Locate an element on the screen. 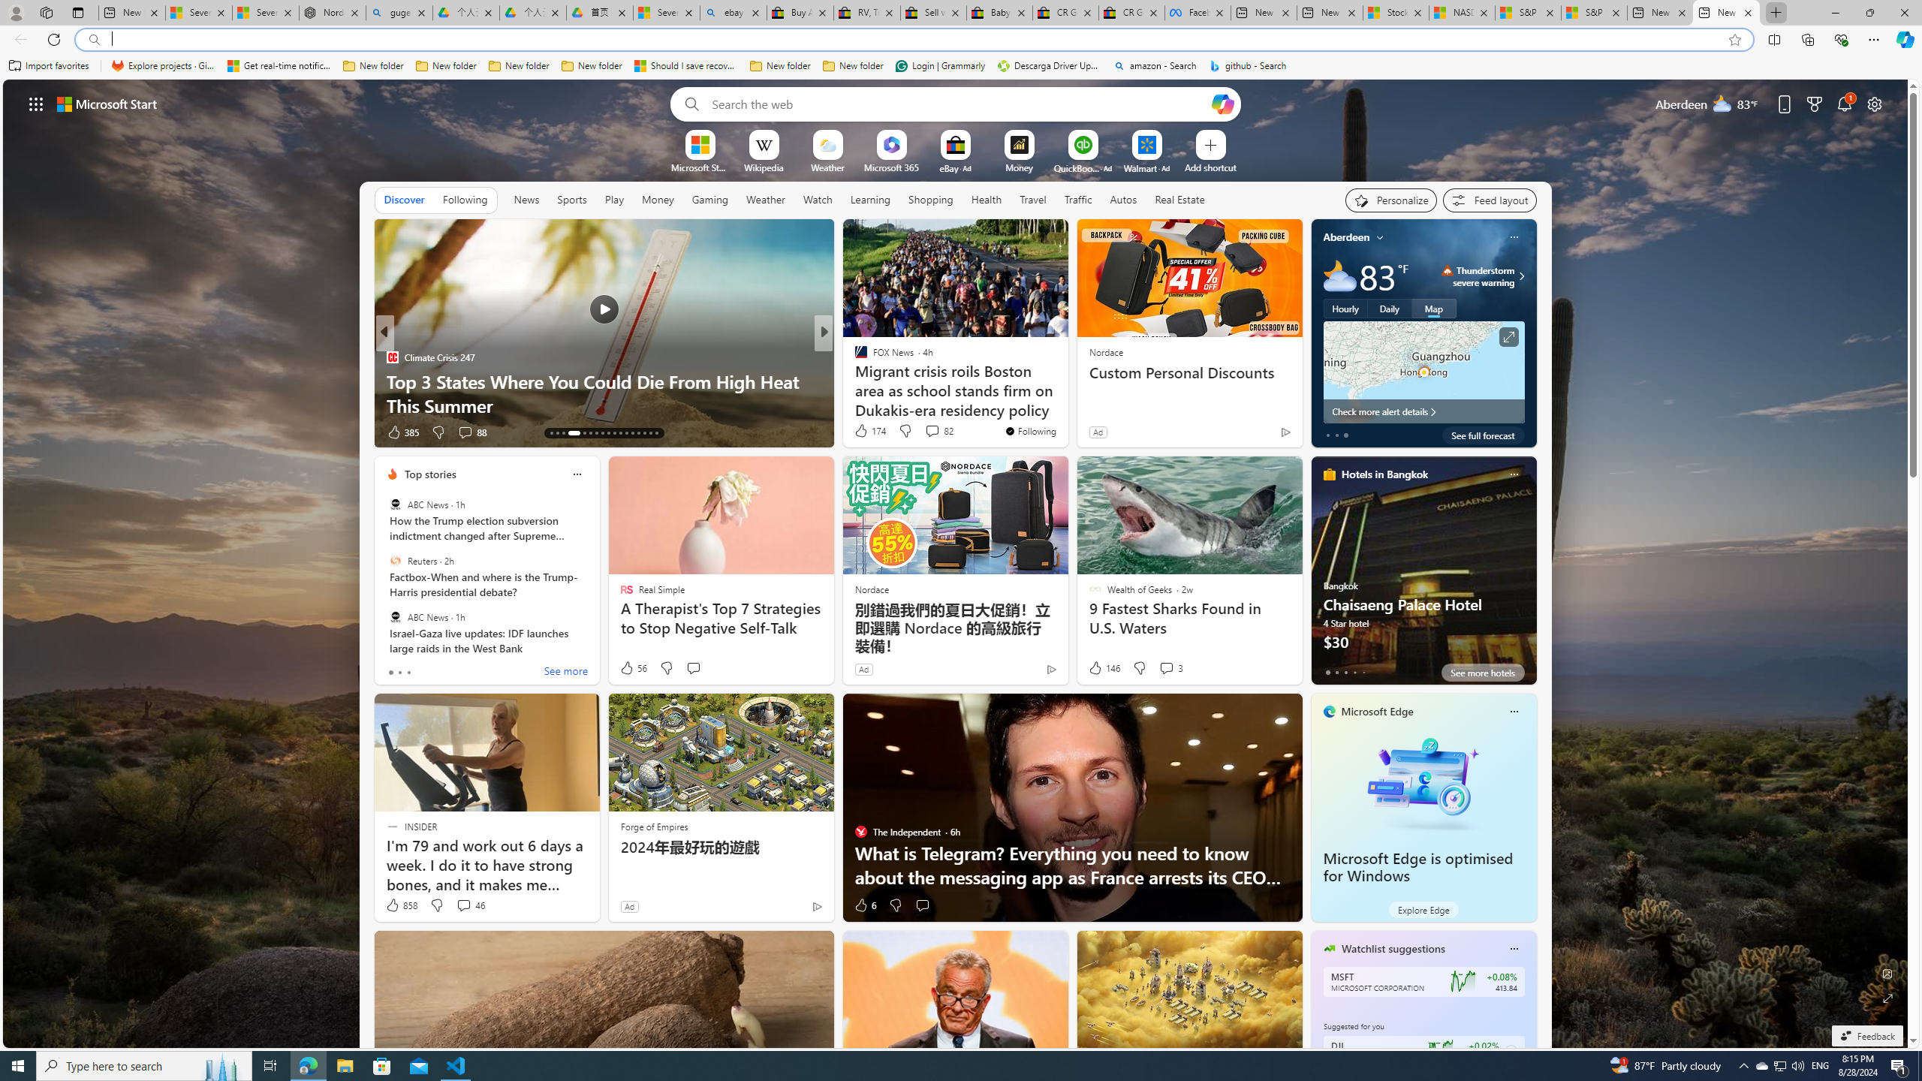 The width and height of the screenshot is (1922, 1081). Climate Crisis 247 is located at coordinates (392, 357).